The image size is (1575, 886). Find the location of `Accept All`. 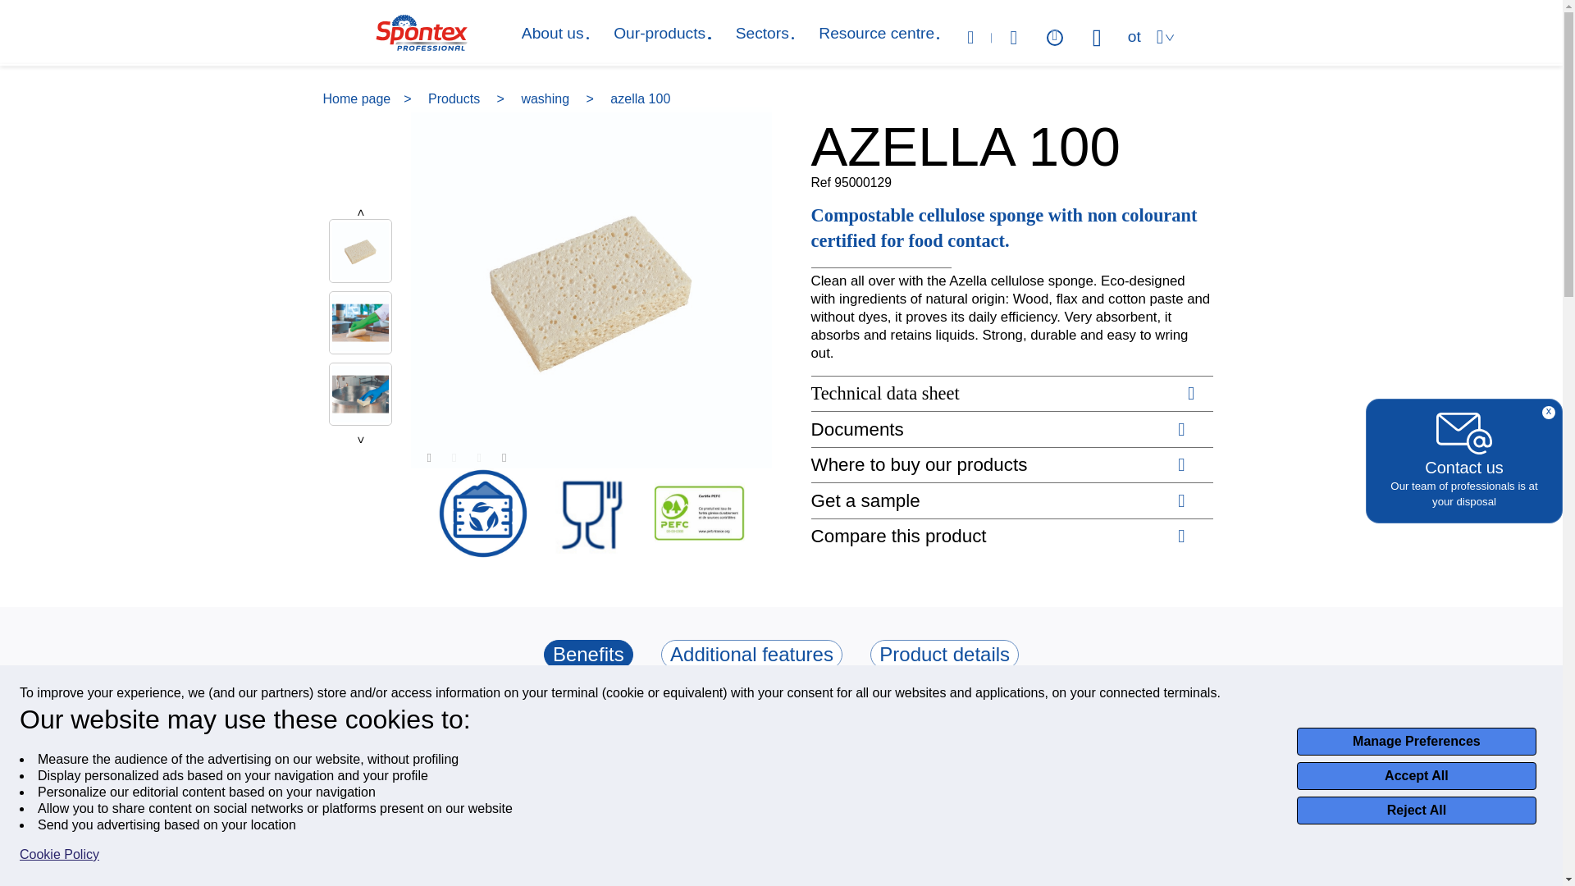

Accept All is located at coordinates (1416, 776).